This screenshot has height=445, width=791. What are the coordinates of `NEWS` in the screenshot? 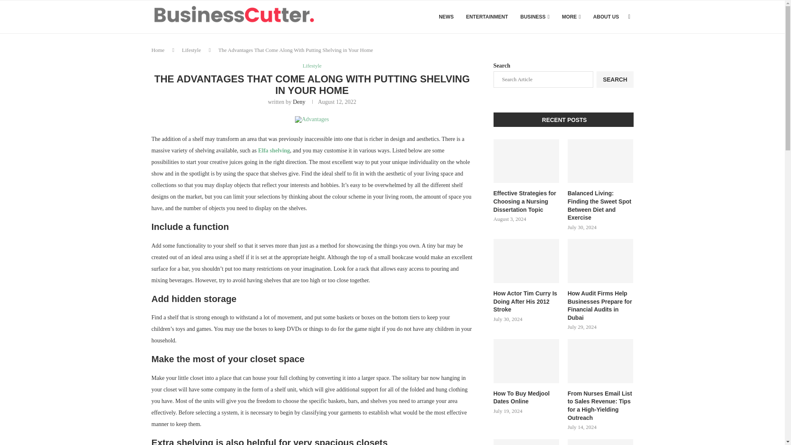 It's located at (446, 17).